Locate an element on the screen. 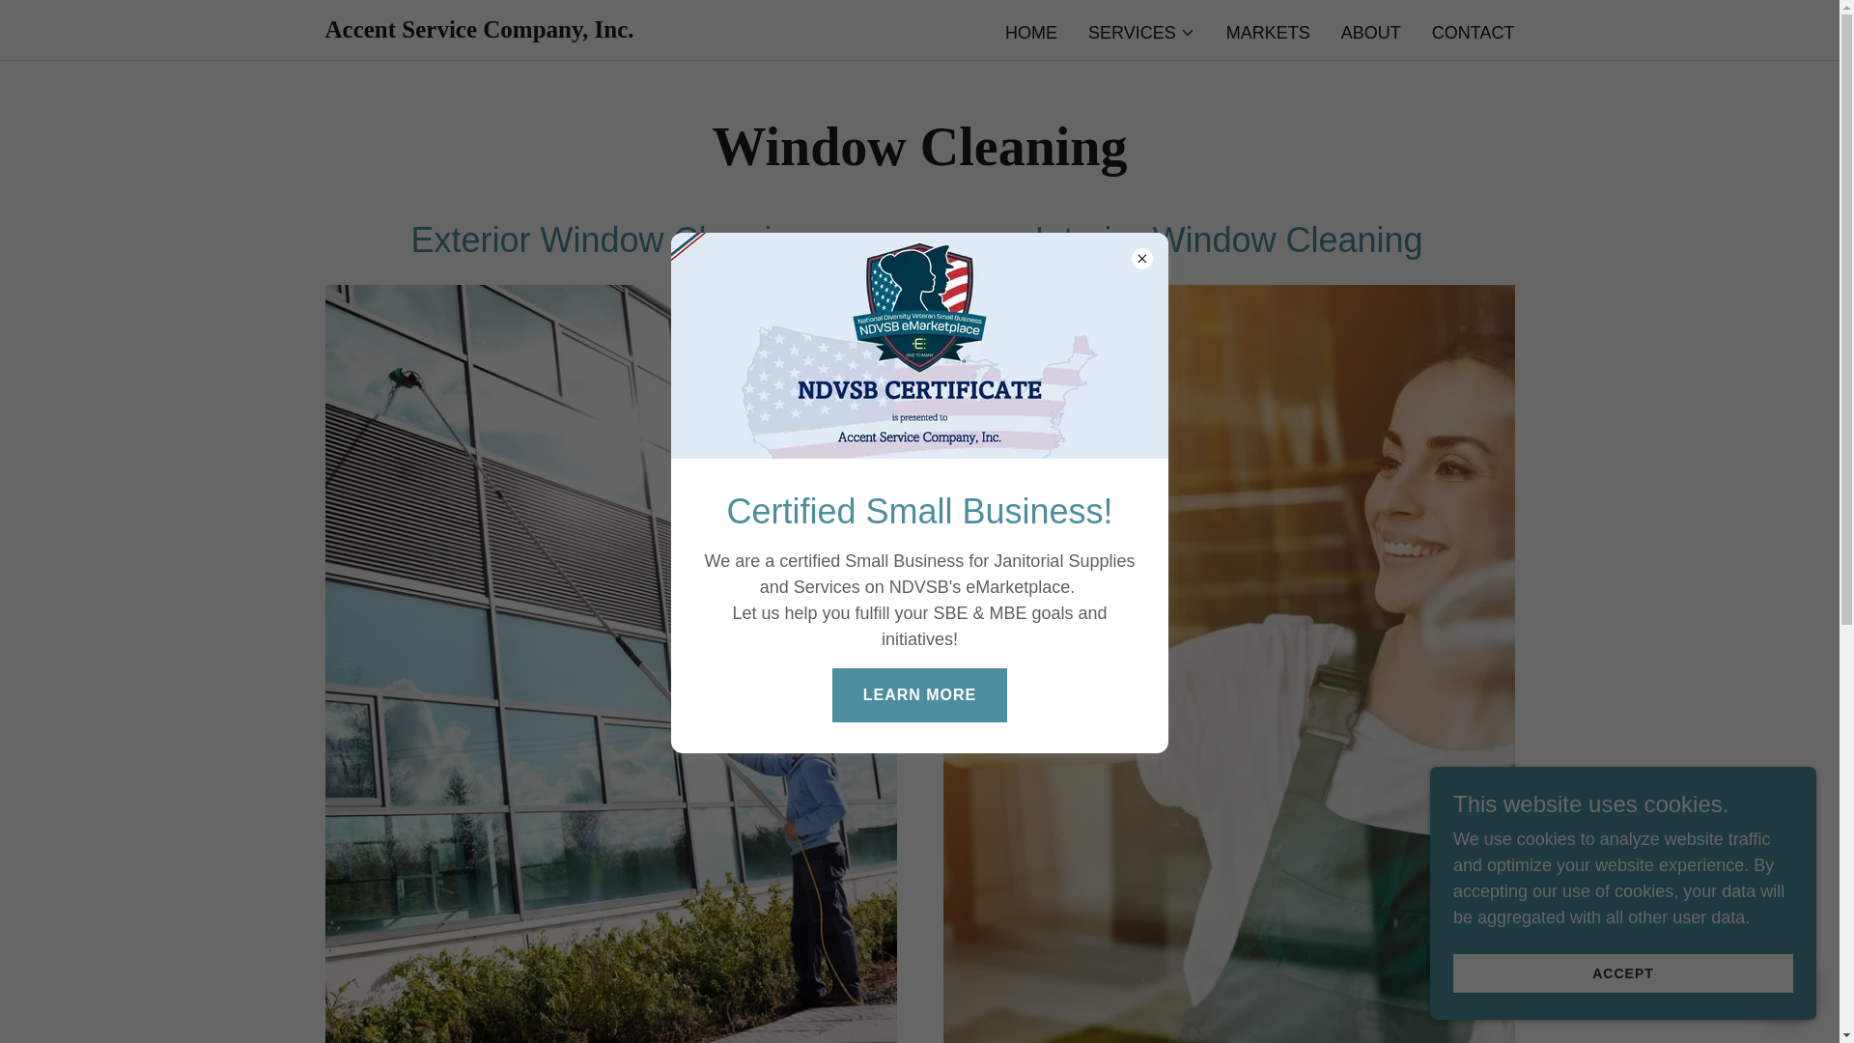  MARKETS is located at coordinates (1268, 33).